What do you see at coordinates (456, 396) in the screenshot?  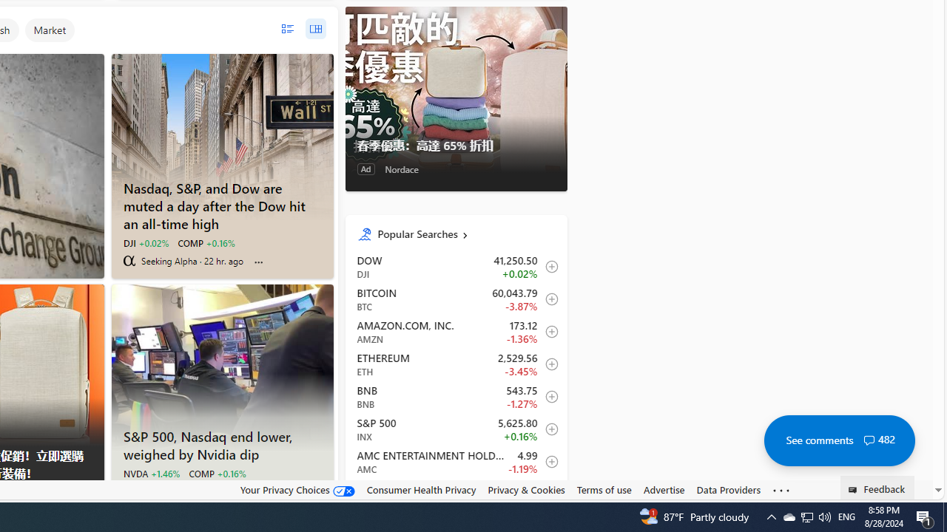 I see `BNB BNB decrease 543.75 -6.88 -1.27% itemundefined` at bounding box center [456, 396].